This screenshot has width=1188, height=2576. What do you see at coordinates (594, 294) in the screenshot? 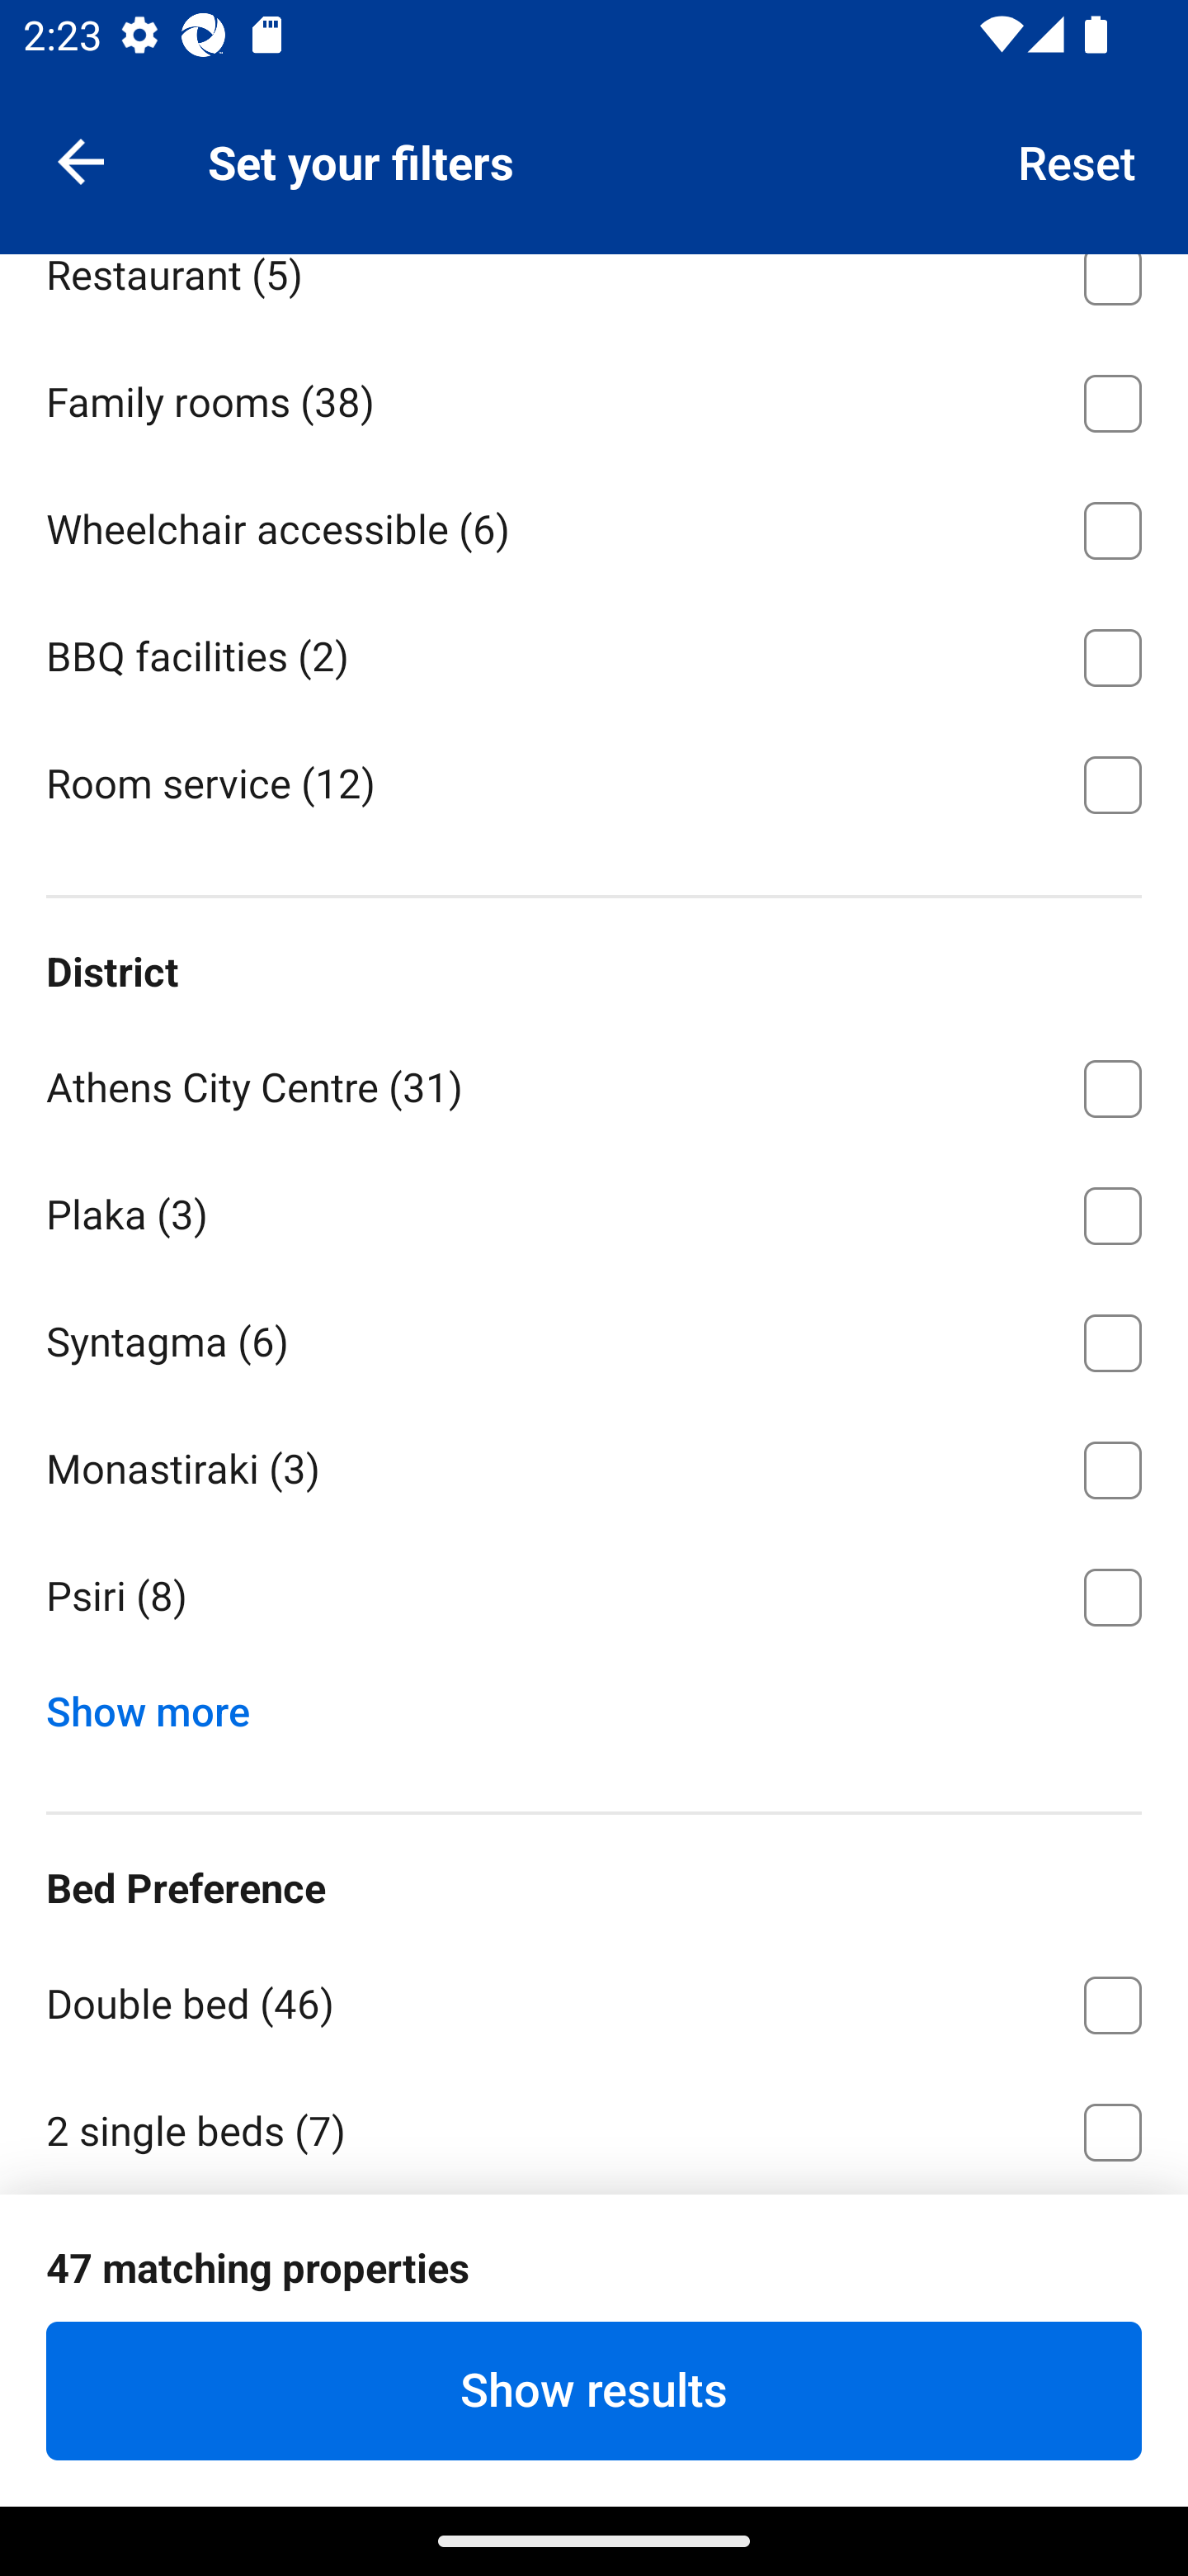
I see `Restaurant ⁦(5)` at bounding box center [594, 294].